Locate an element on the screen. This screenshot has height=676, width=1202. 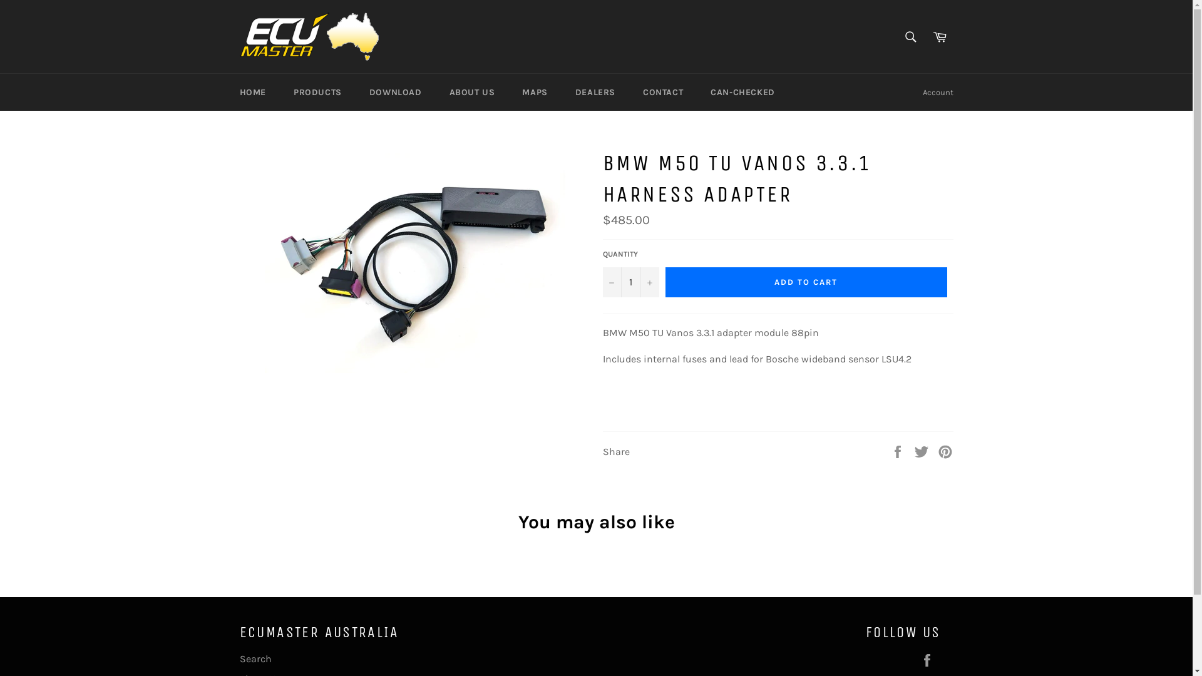
CONTACT is located at coordinates (663, 93).